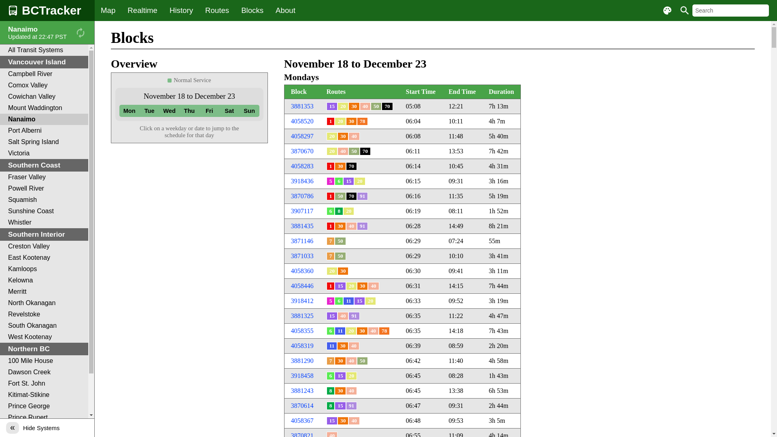  Describe the element at coordinates (44, 395) in the screenshot. I see `Kitimat-Stikine` at that location.